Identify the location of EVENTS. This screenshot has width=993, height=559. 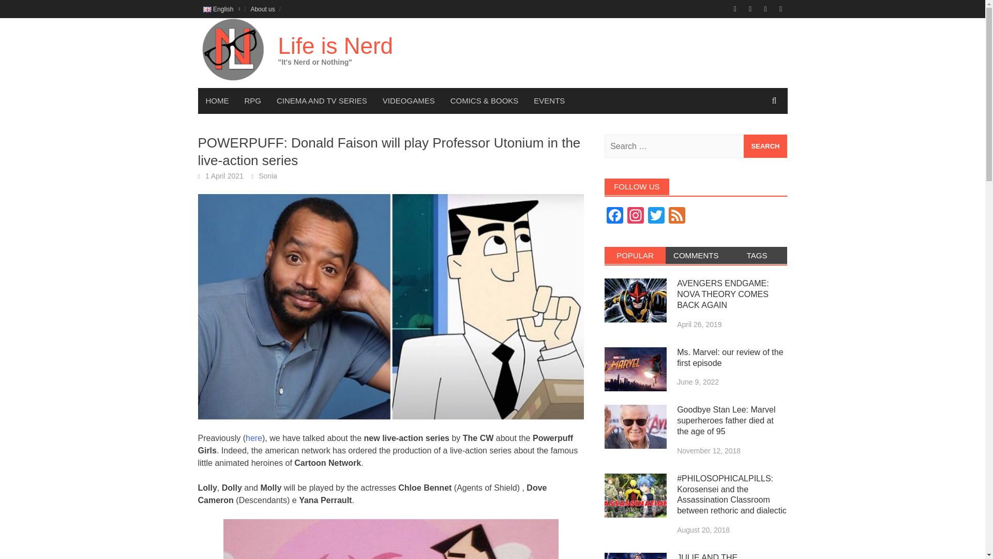
(549, 100).